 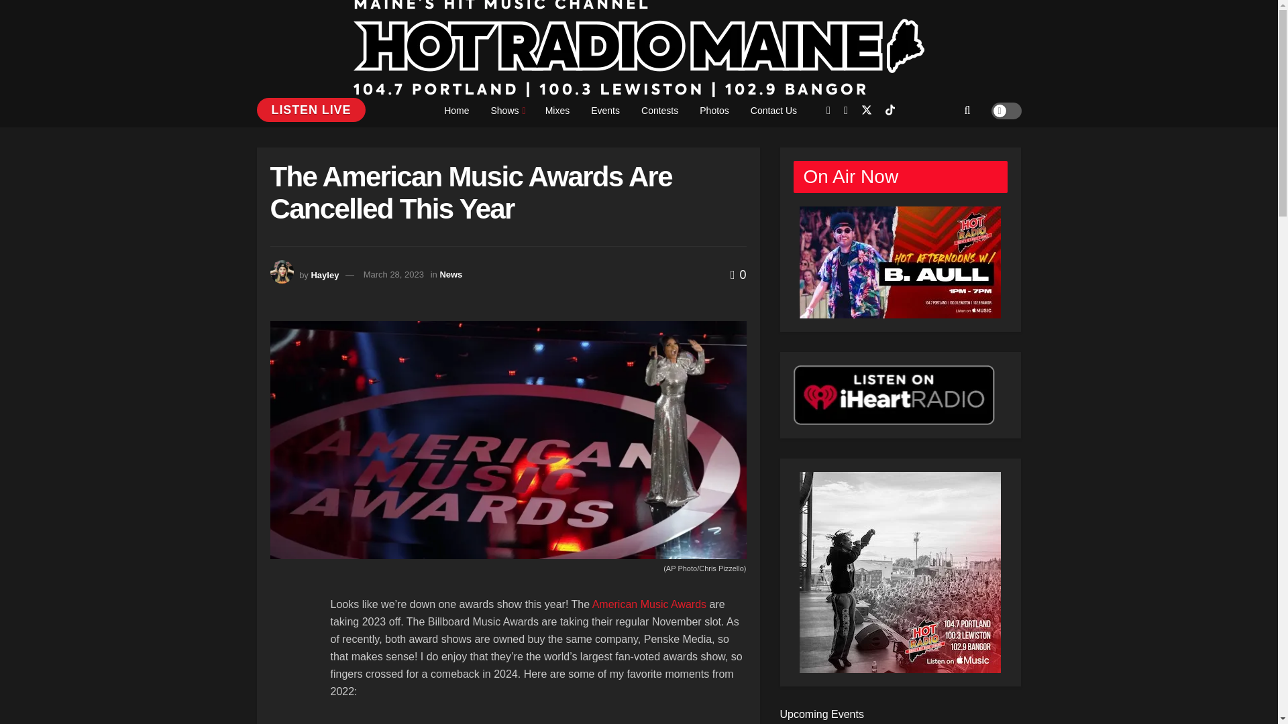 What do you see at coordinates (660, 111) in the screenshot?
I see `Contests` at bounding box center [660, 111].